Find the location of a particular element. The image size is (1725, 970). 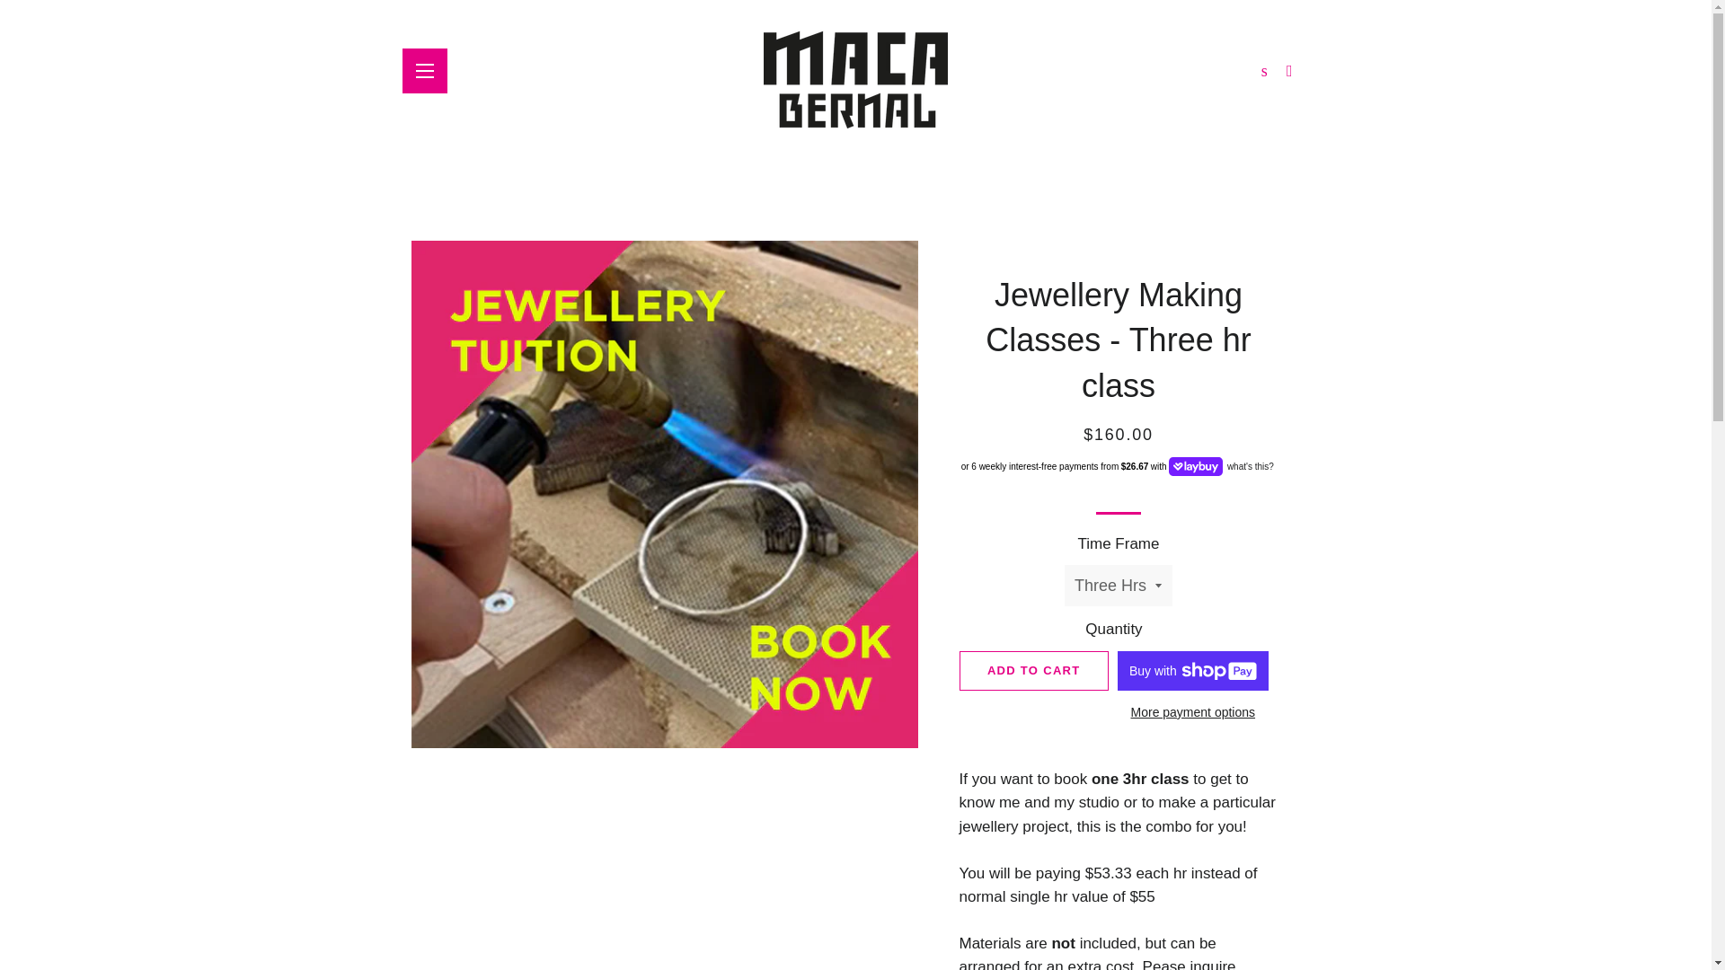

SITE NAVIGATION is located at coordinates (424, 70).